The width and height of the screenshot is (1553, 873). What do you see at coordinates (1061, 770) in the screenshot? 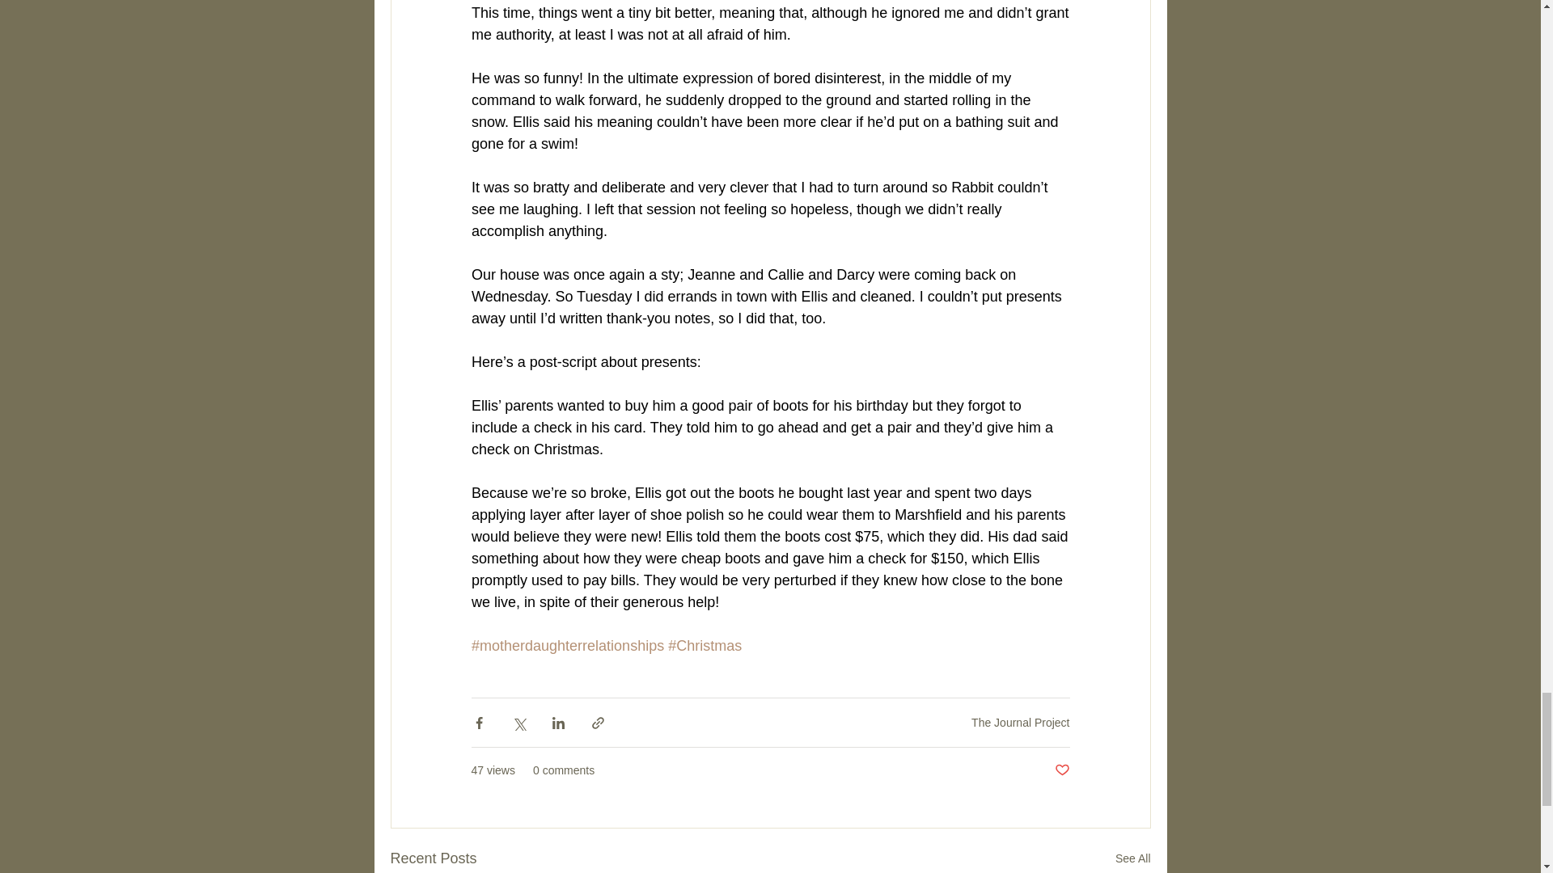
I see `Post not marked as liked` at bounding box center [1061, 770].